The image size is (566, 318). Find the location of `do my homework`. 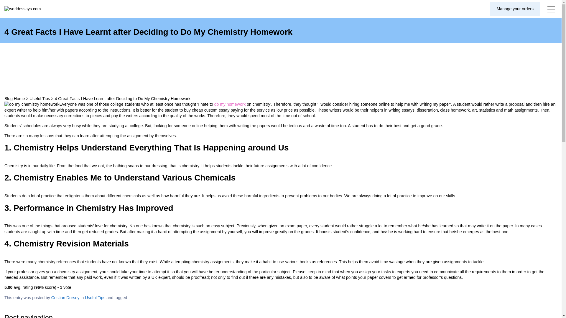

do my homework is located at coordinates (230, 104).